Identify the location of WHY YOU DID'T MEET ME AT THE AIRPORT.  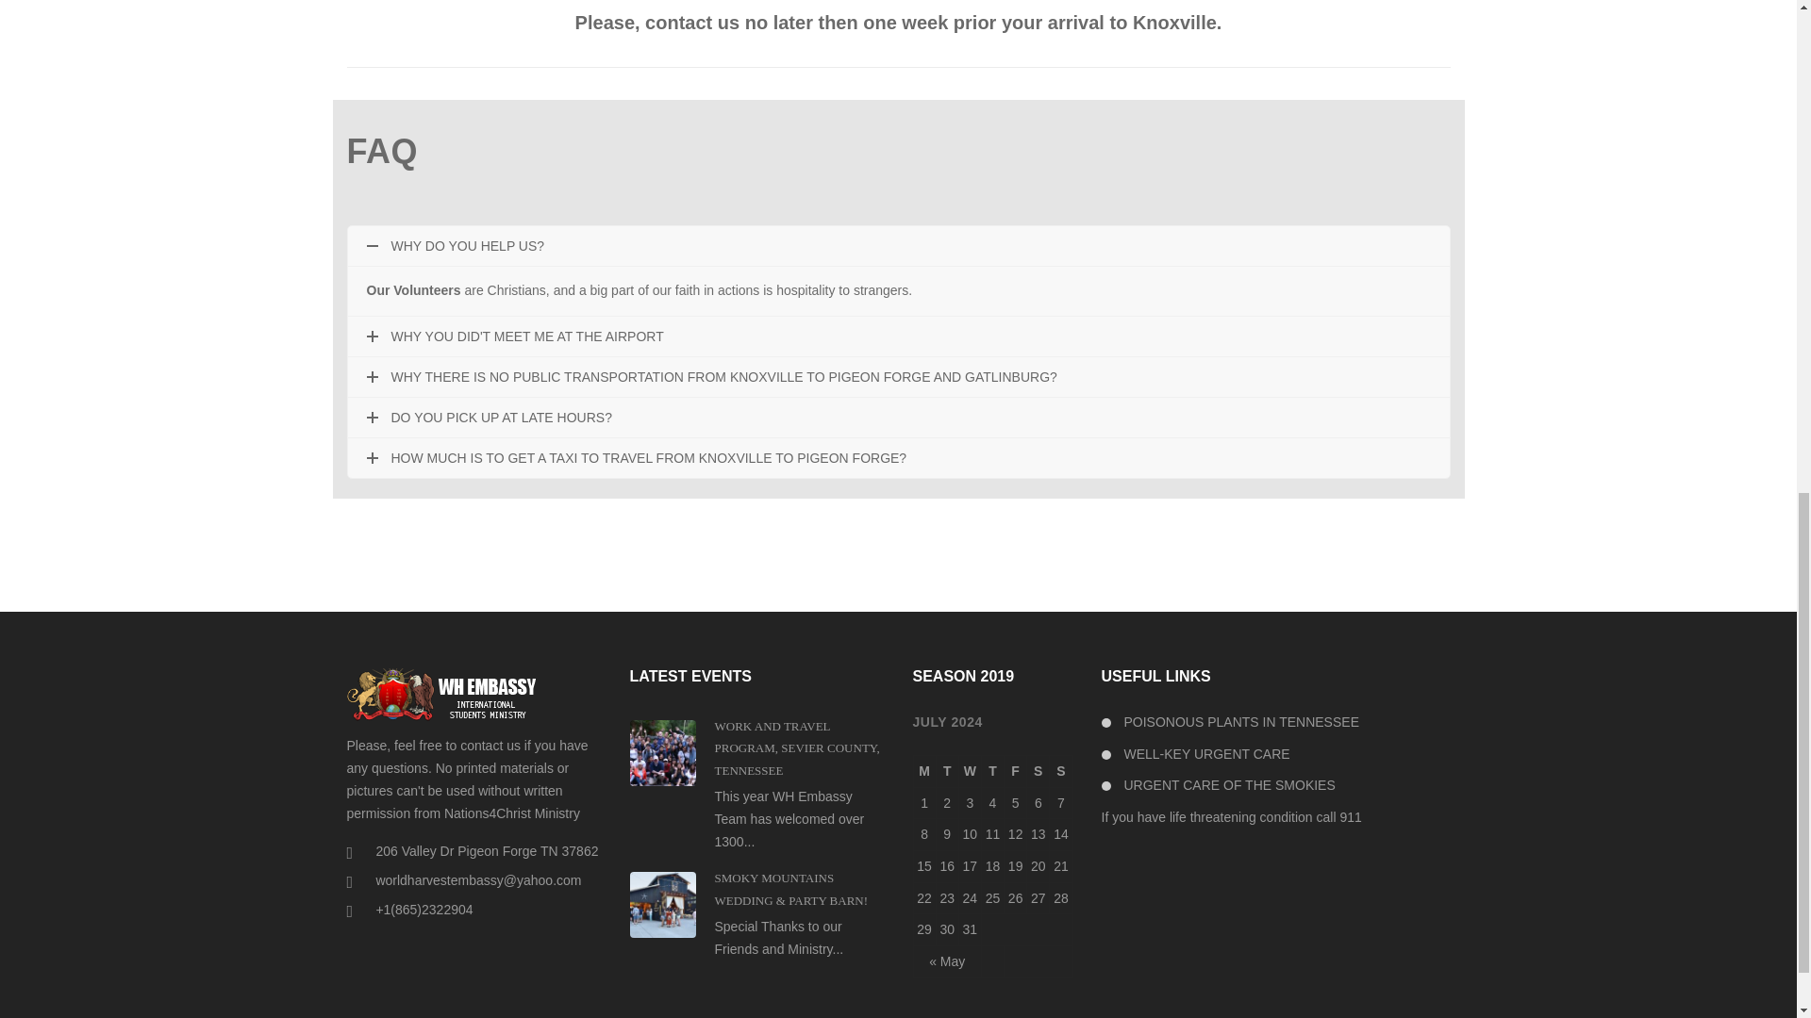
(898, 336).